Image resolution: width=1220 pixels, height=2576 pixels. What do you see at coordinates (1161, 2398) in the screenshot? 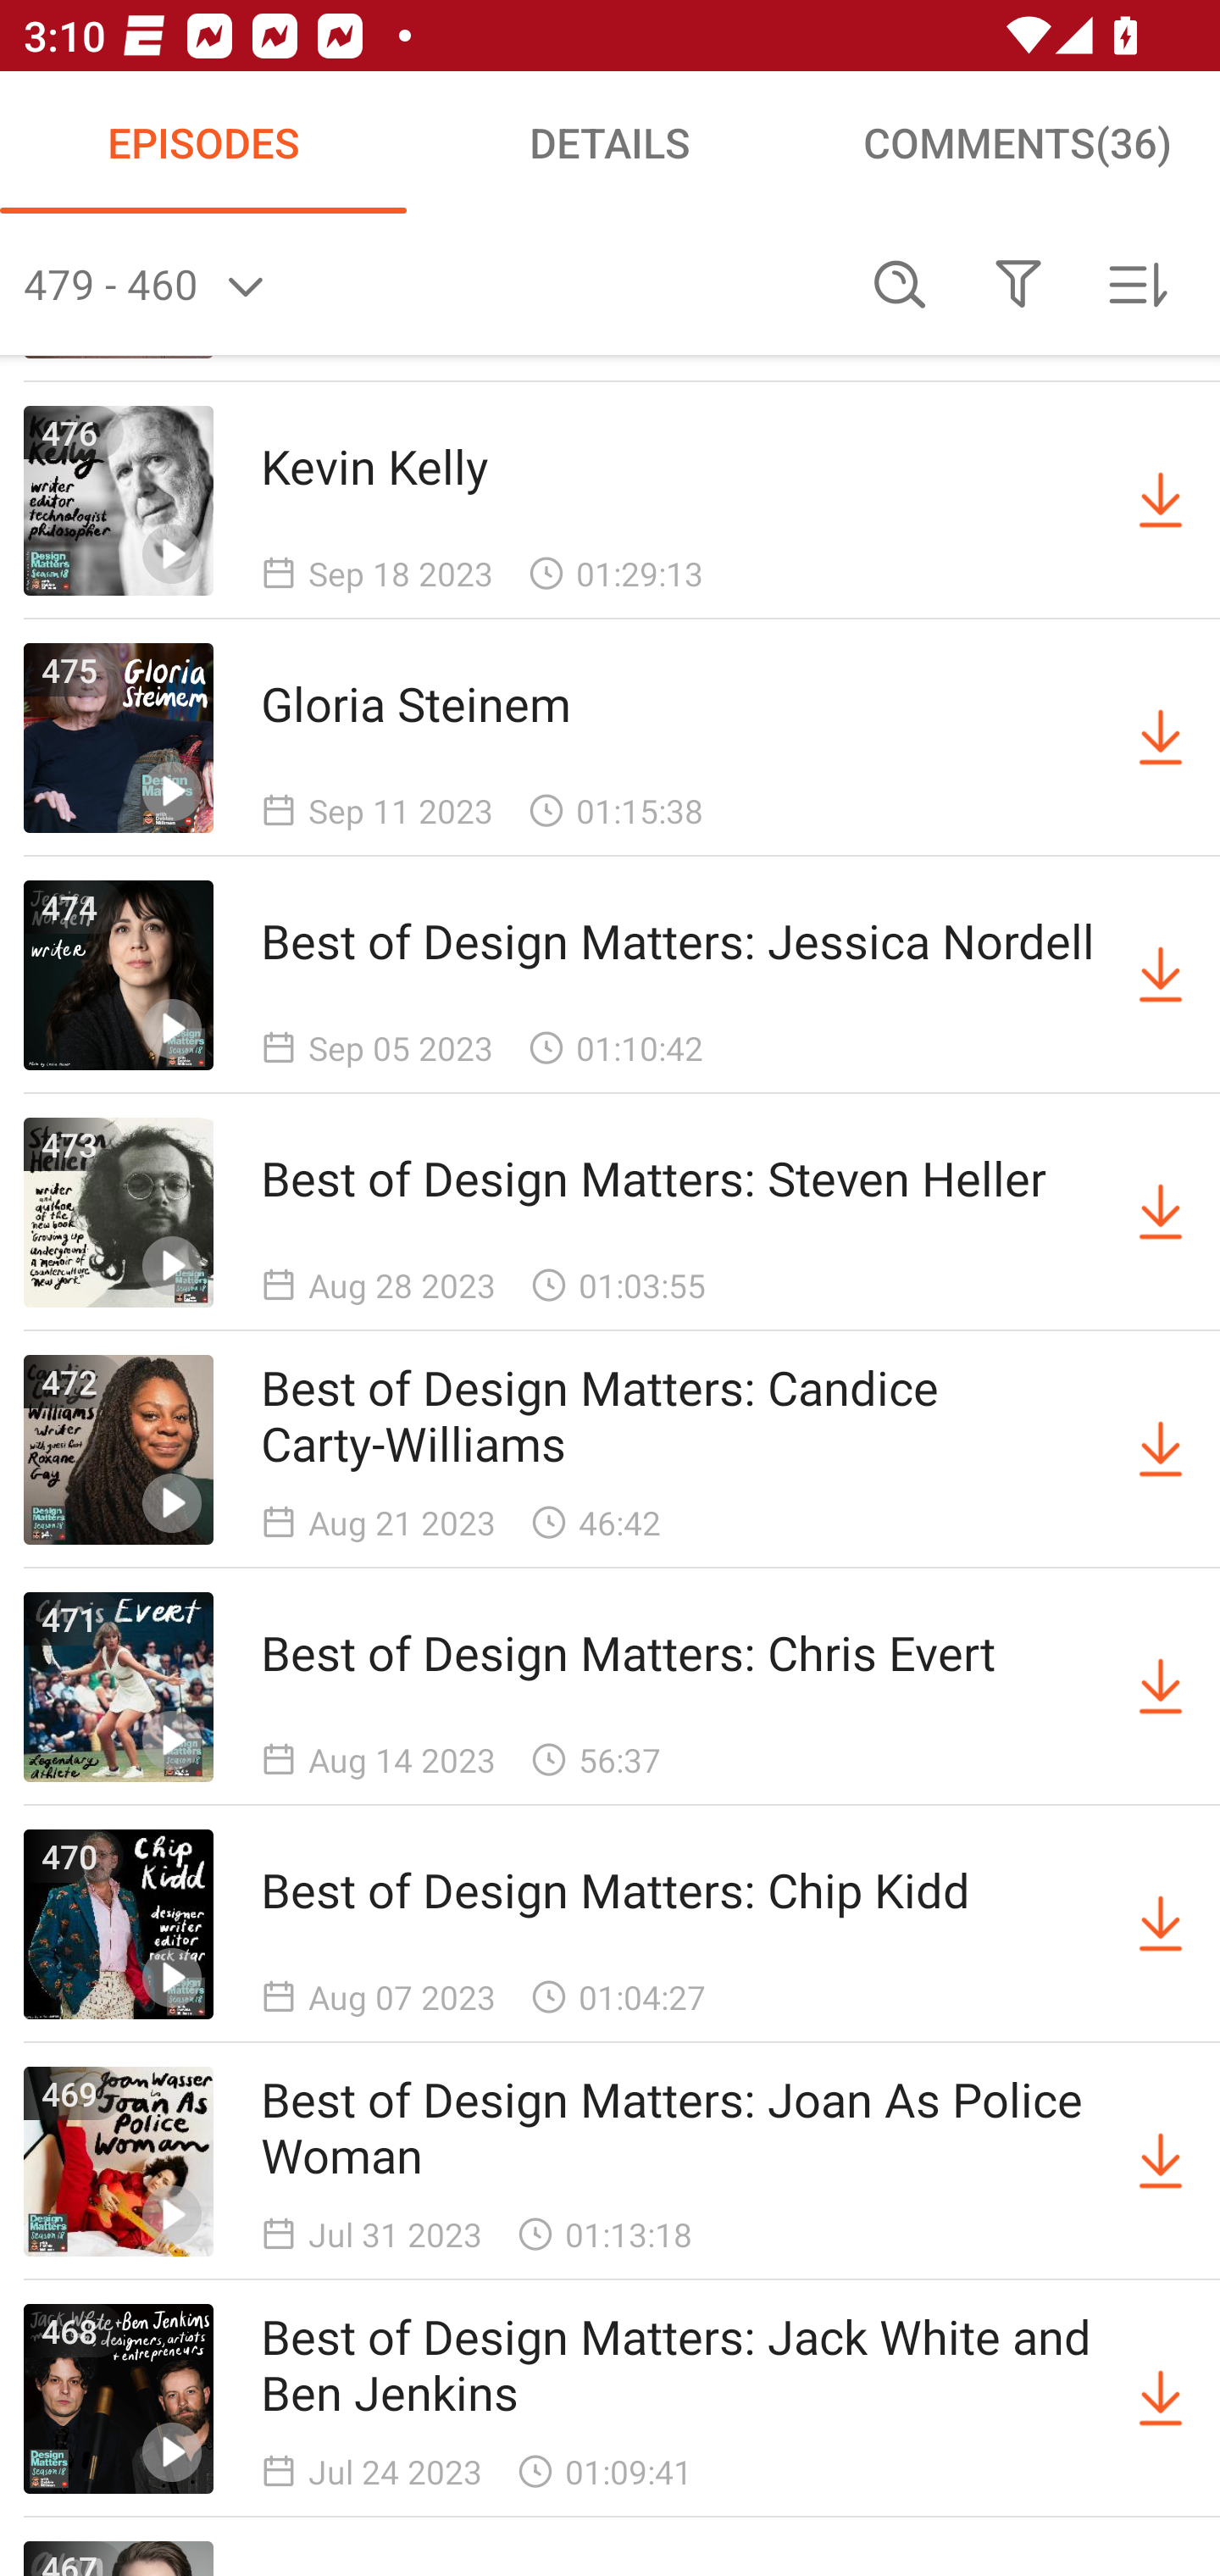
I see `Download` at bounding box center [1161, 2398].